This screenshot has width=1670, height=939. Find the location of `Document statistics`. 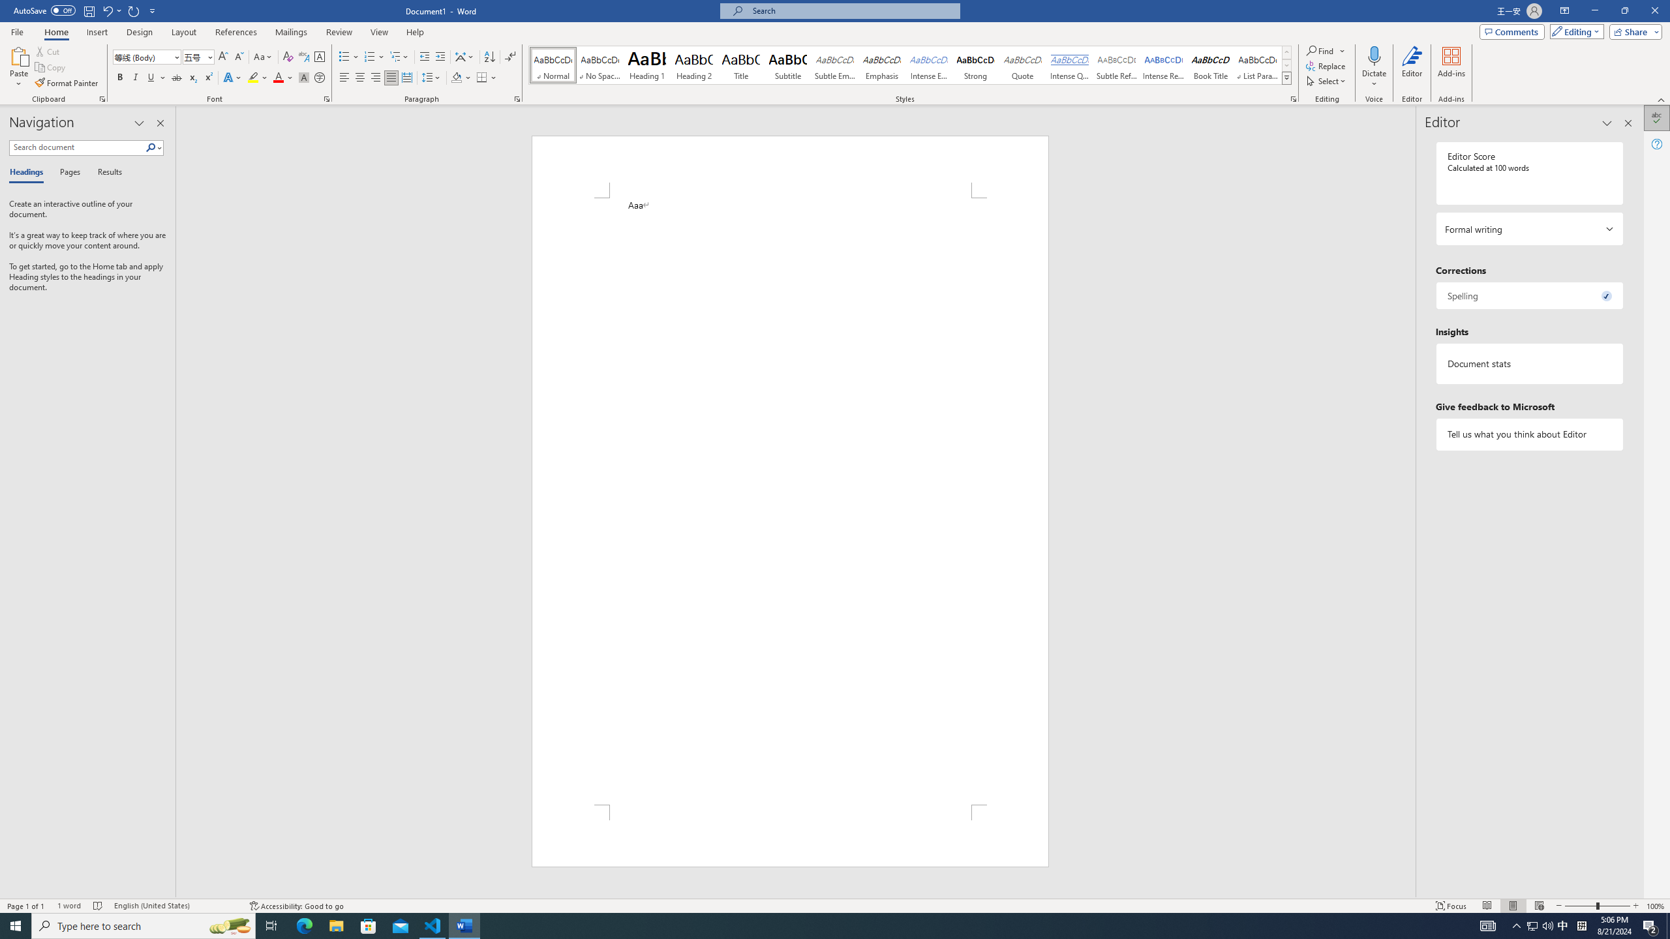

Document statistics is located at coordinates (1529, 364).